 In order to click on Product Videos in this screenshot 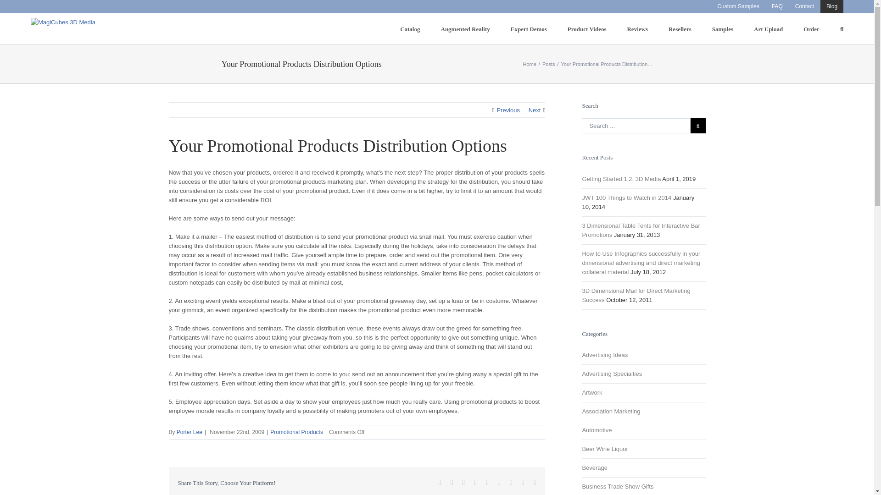, I will do `click(587, 28)`.